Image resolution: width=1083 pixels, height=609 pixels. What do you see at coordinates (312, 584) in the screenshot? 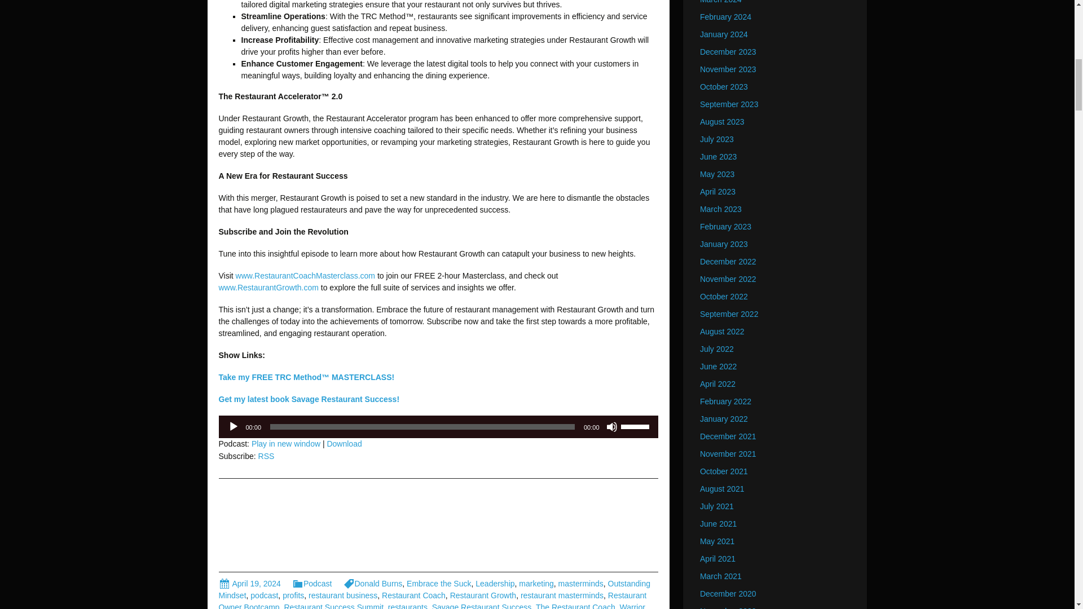
I see `Podcast` at bounding box center [312, 584].